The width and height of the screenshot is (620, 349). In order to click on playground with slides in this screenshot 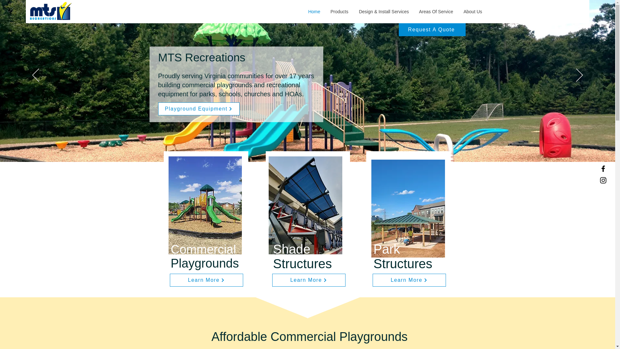, I will do `click(205, 205)`.